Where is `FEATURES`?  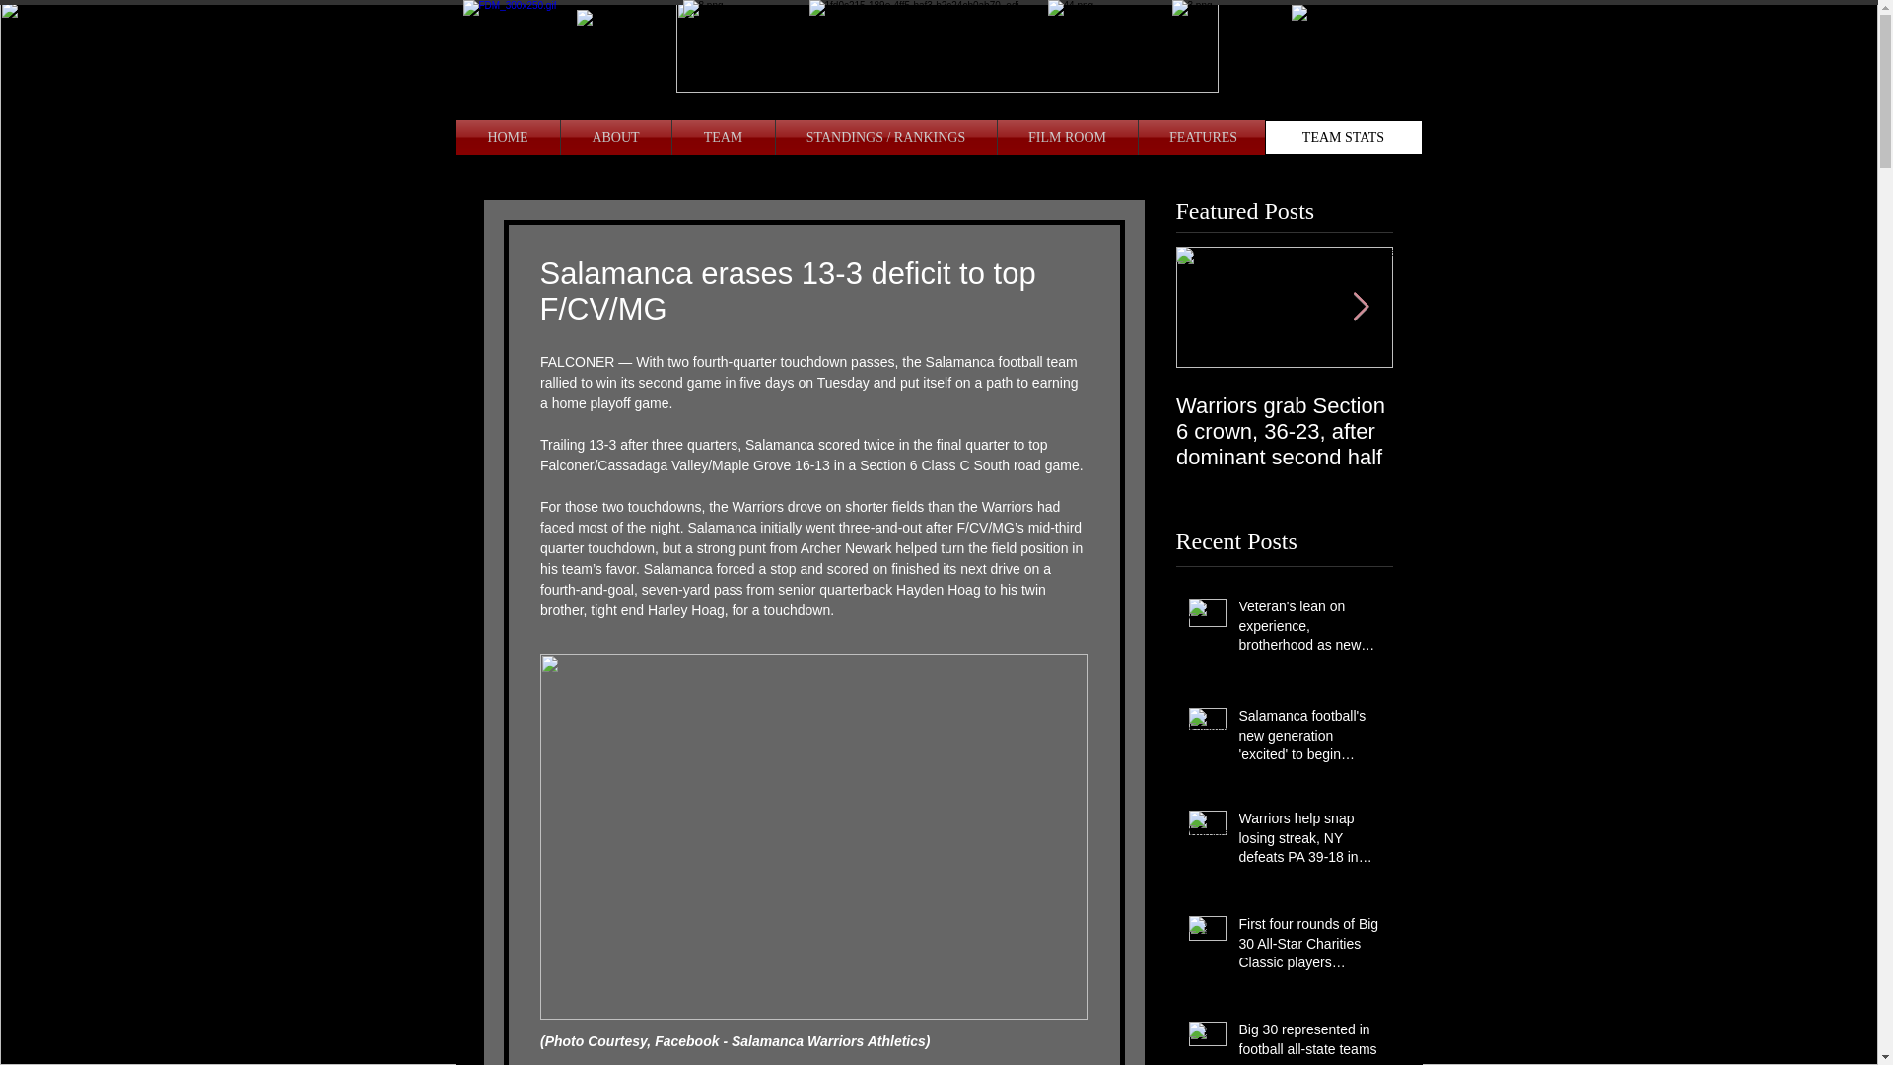
FEATURES is located at coordinates (1203, 137).